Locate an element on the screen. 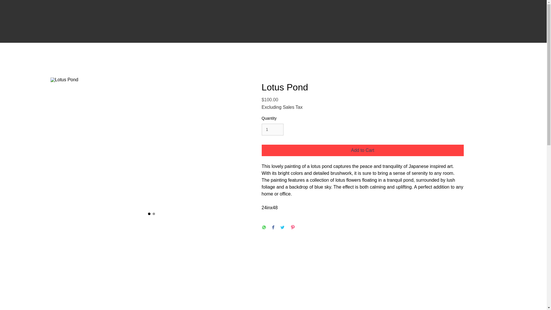  Add to Cart is located at coordinates (363, 150).